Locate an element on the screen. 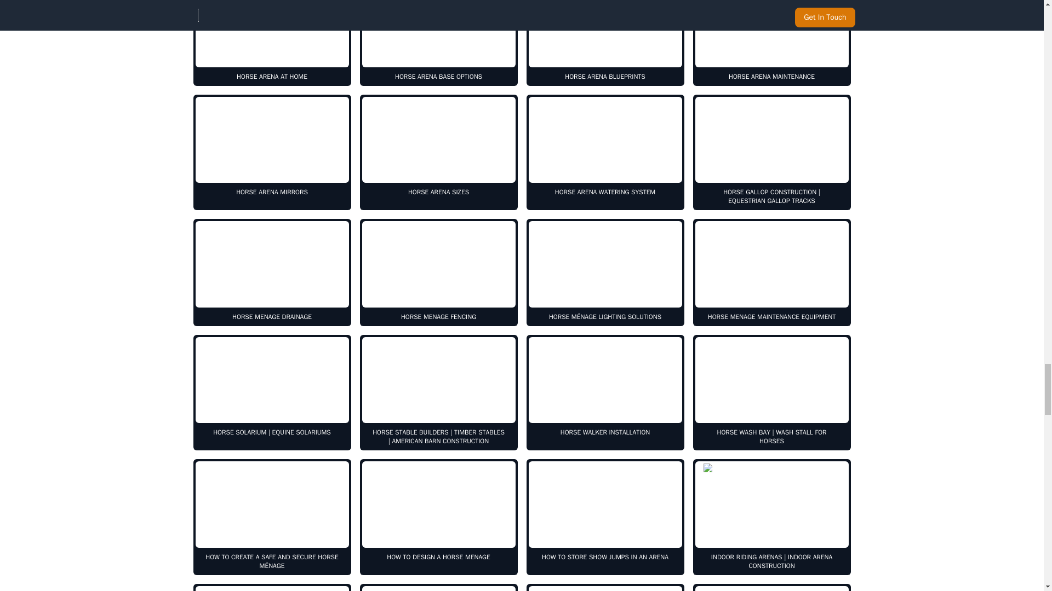  HORSE ARENA AT HOME is located at coordinates (271, 43).